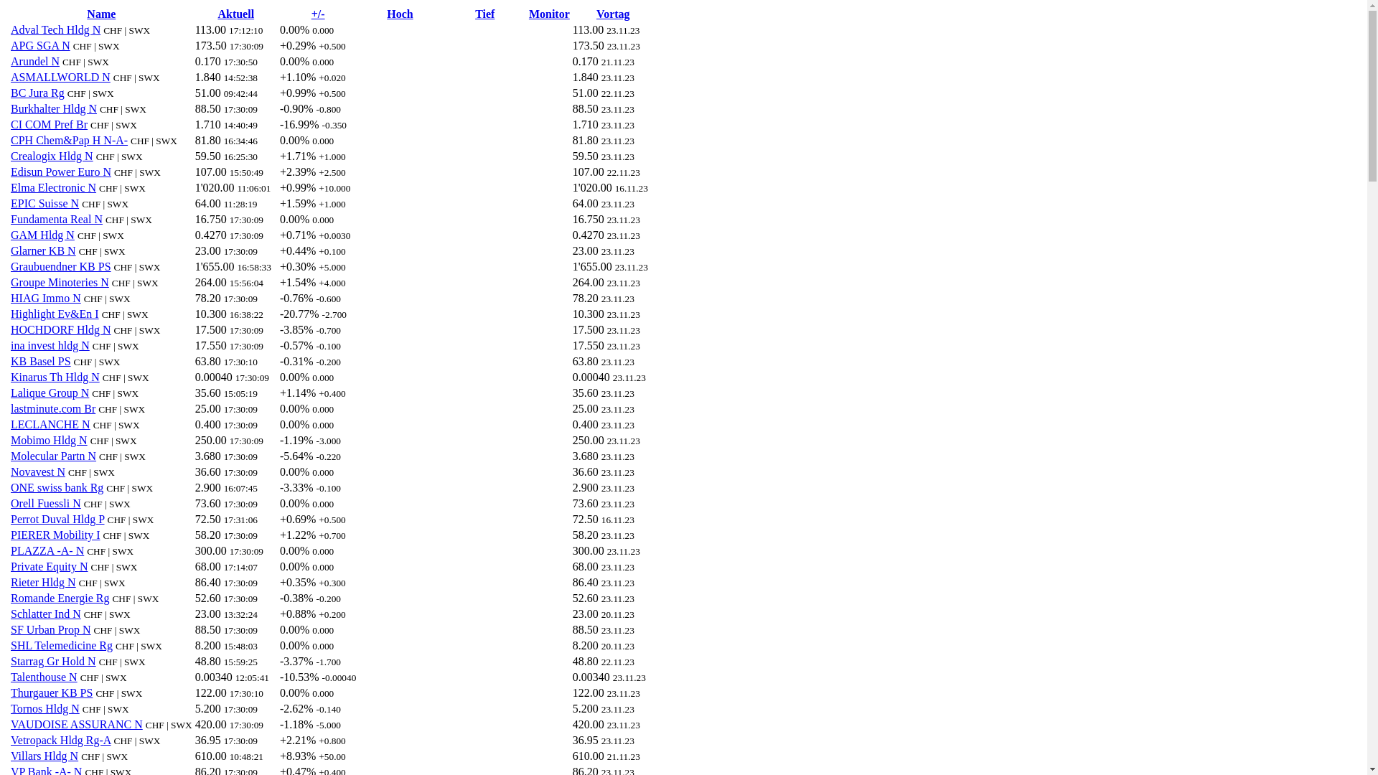 The image size is (1378, 775). Describe the element at coordinates (77, 724) in the screenshot. I see `VAUDOISE ASSURANC N` at that location.